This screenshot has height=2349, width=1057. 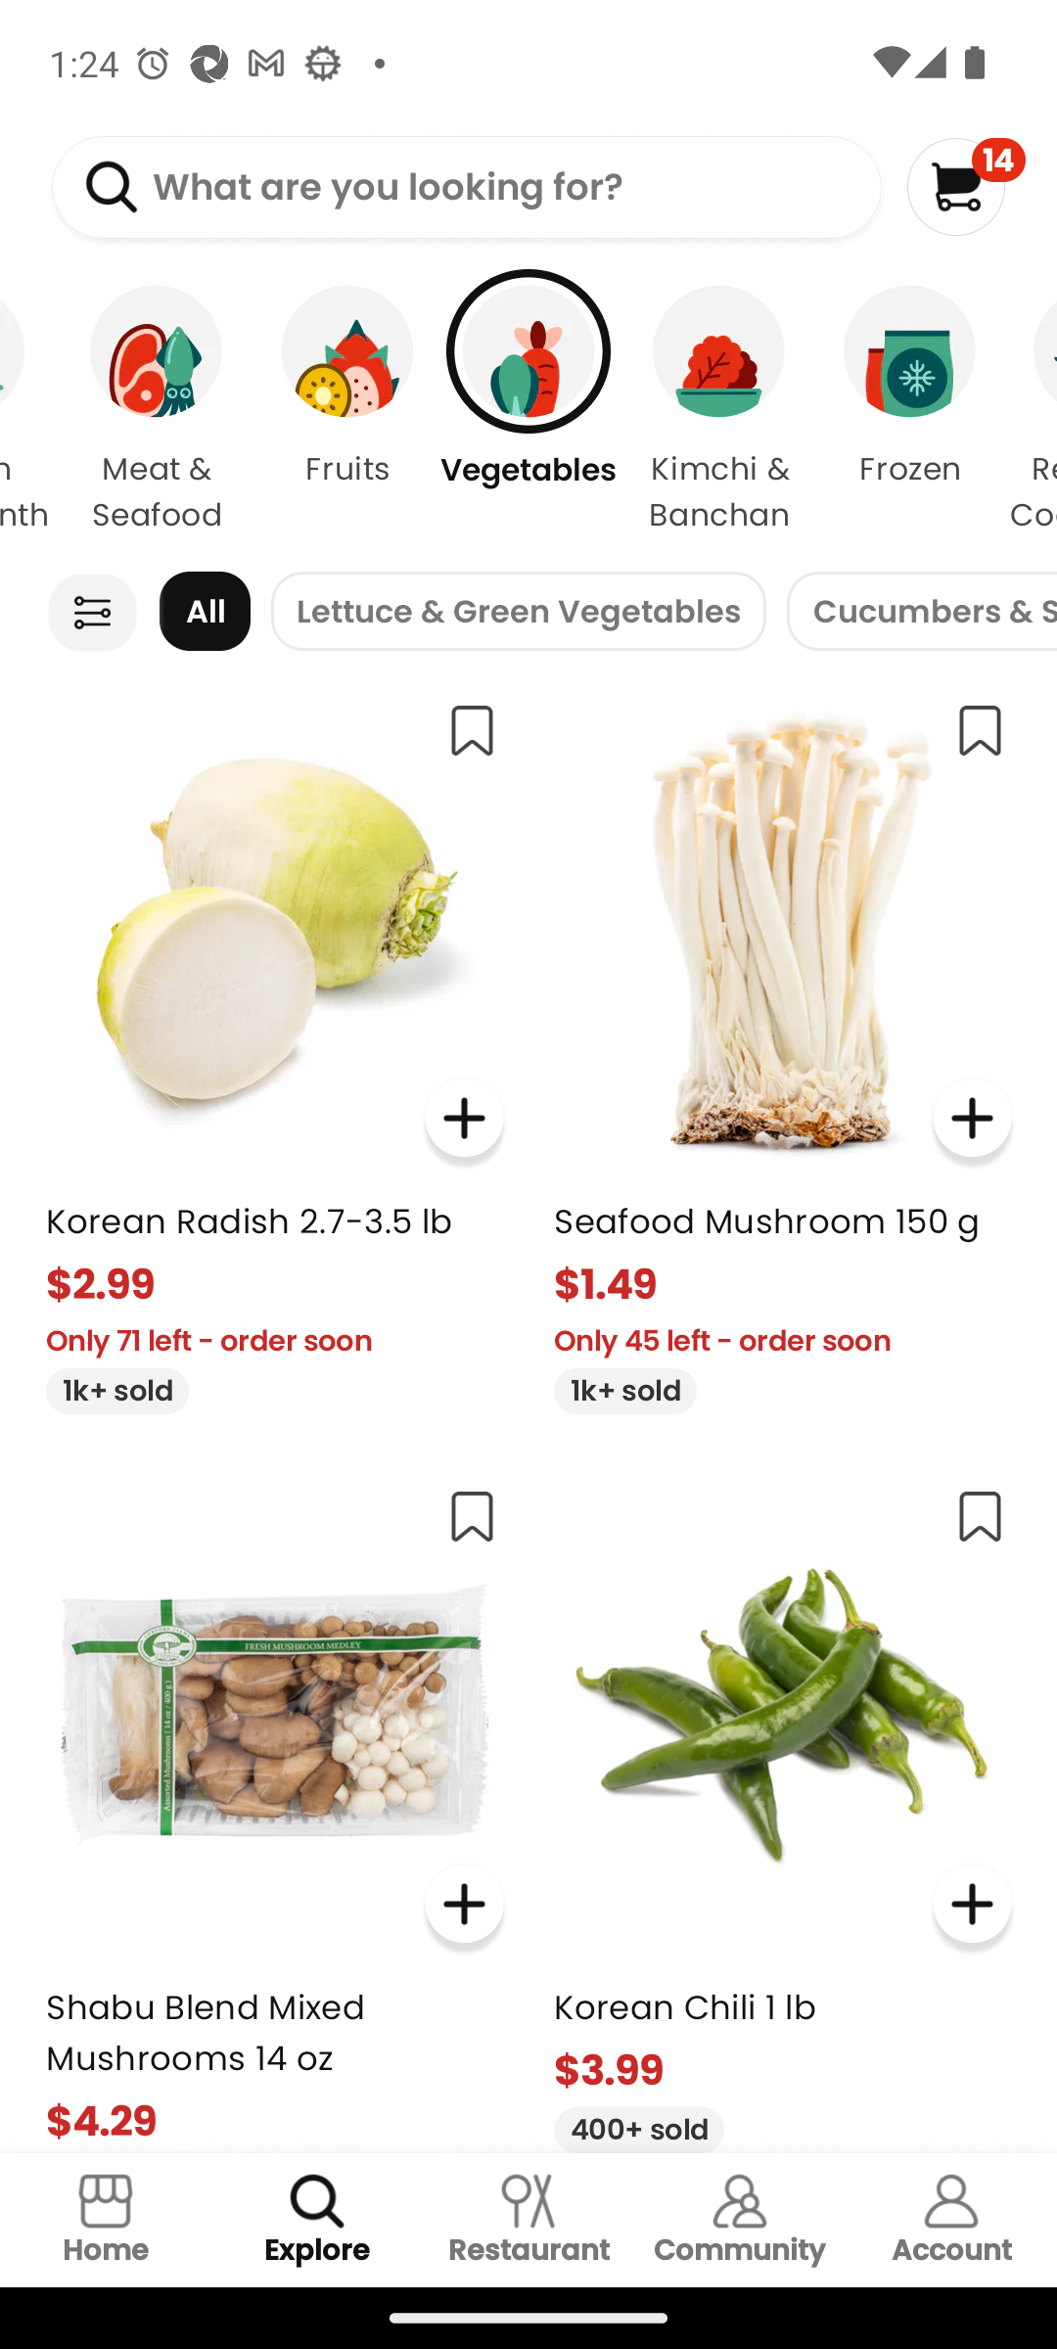 I want to click on Kimchi & Banchan, so click(x=719, y=411).